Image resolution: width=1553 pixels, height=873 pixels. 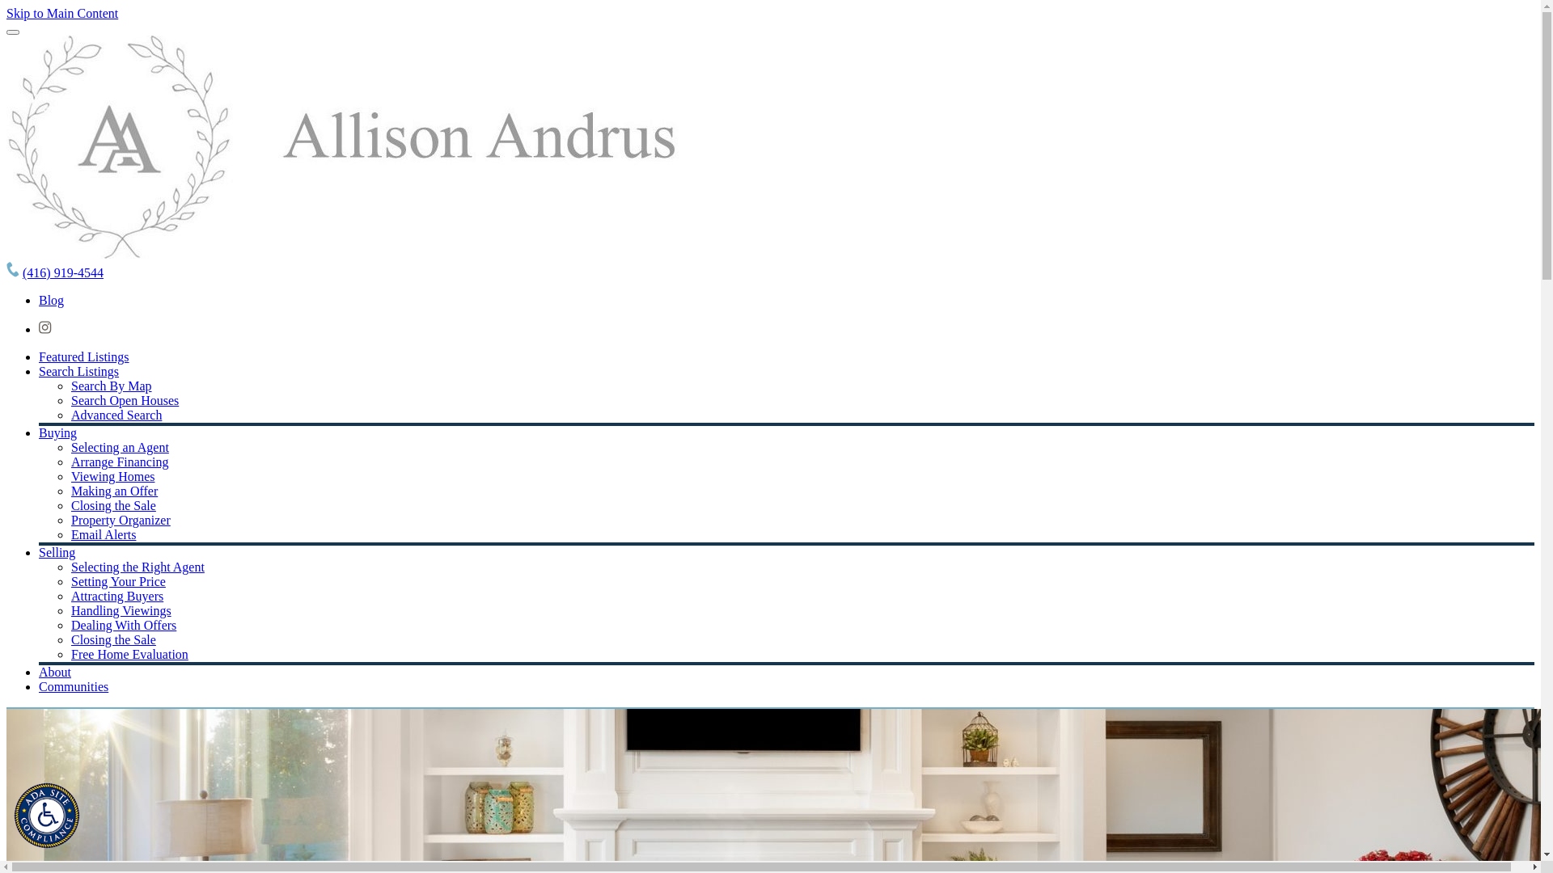 I want to click on Advanced Search, so click(x=116, y=415).